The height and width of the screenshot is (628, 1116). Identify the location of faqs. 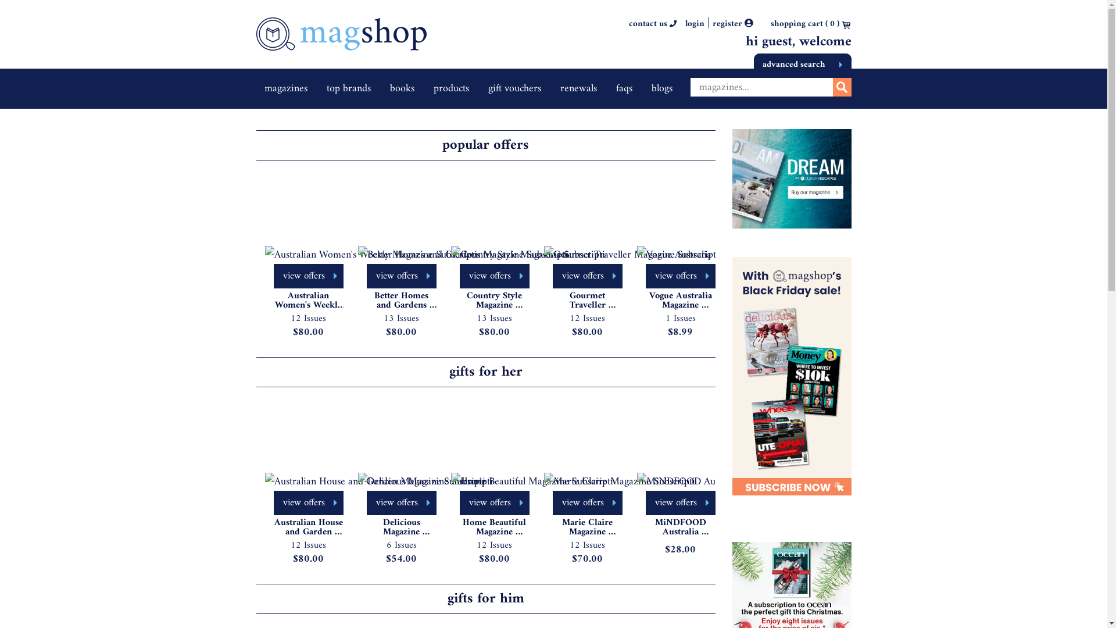
(624, 88).